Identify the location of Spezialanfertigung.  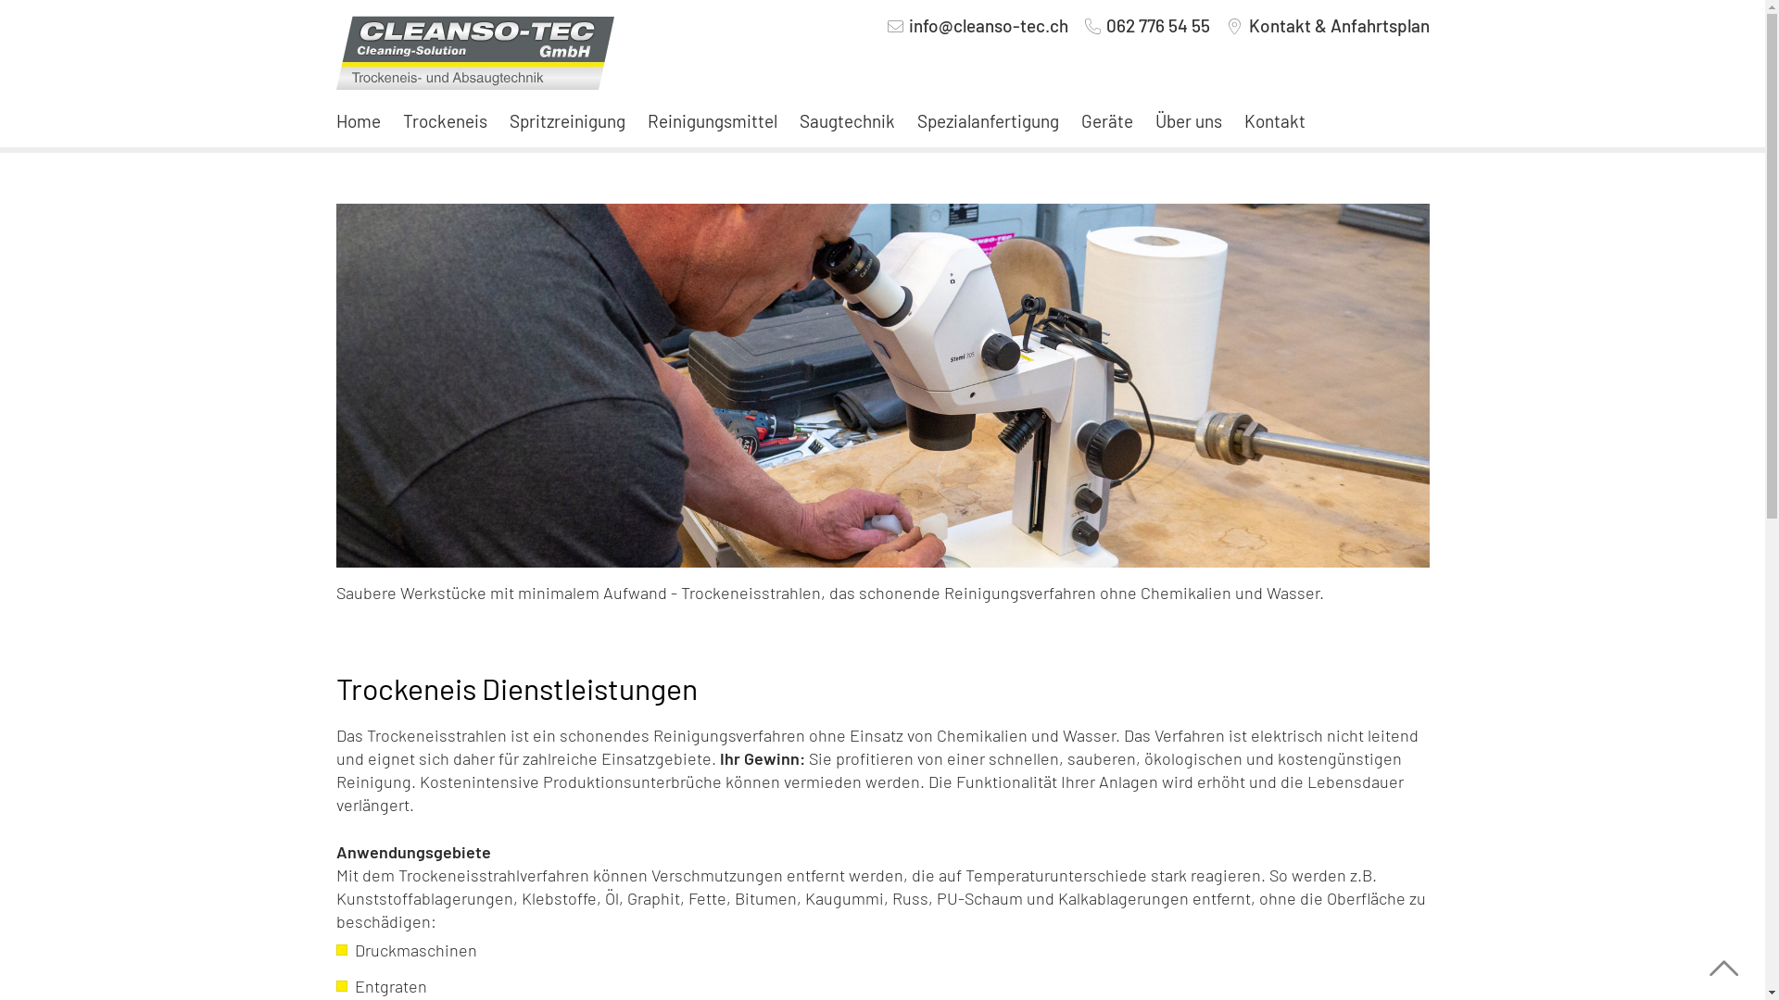
(988, 120).